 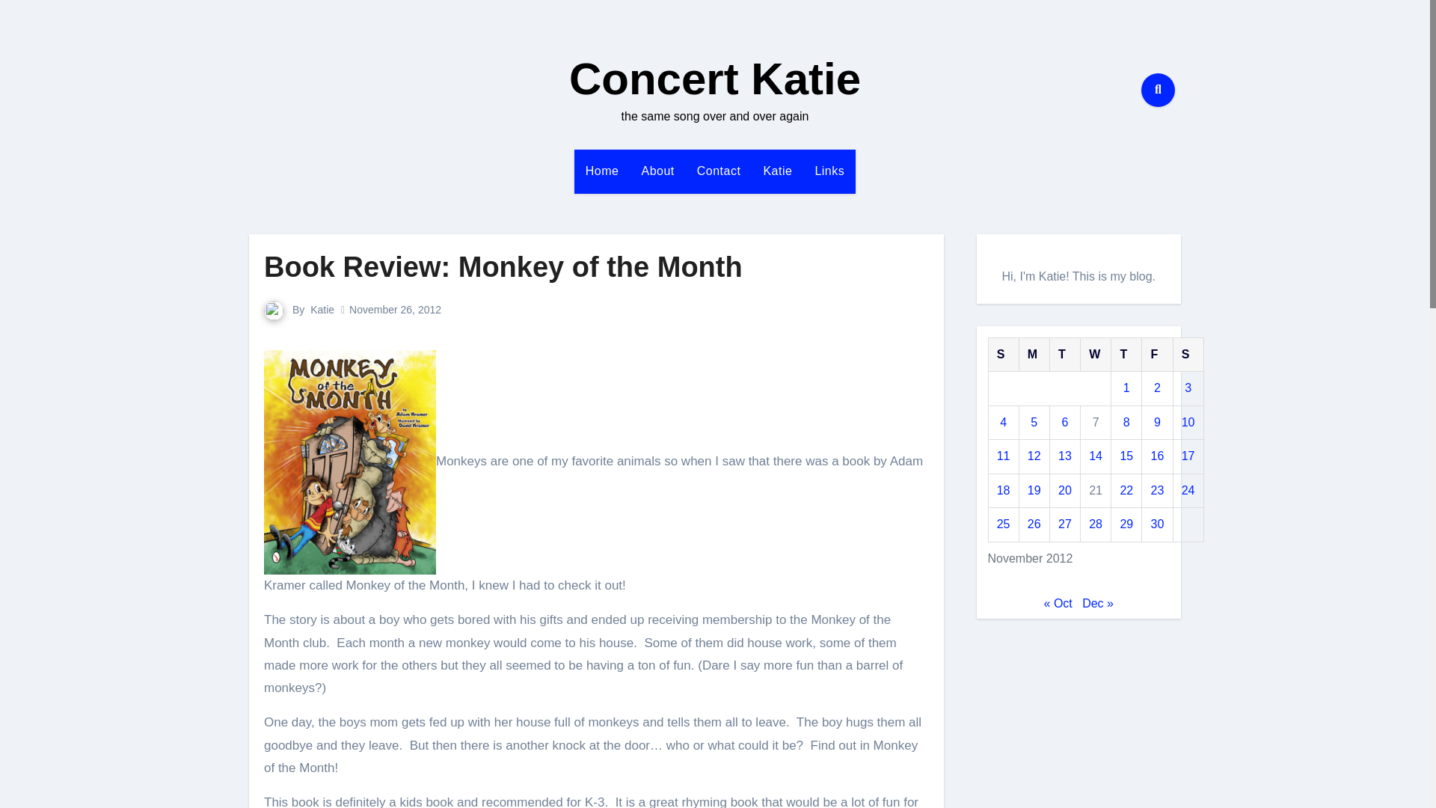 What do you see at coordinates (719, 171) in the screenshot?
I see `Contact` at bounding box center [719, 171].